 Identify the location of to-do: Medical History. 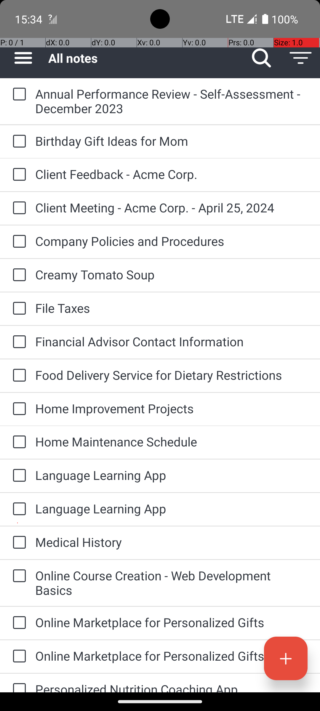
(18, 543).